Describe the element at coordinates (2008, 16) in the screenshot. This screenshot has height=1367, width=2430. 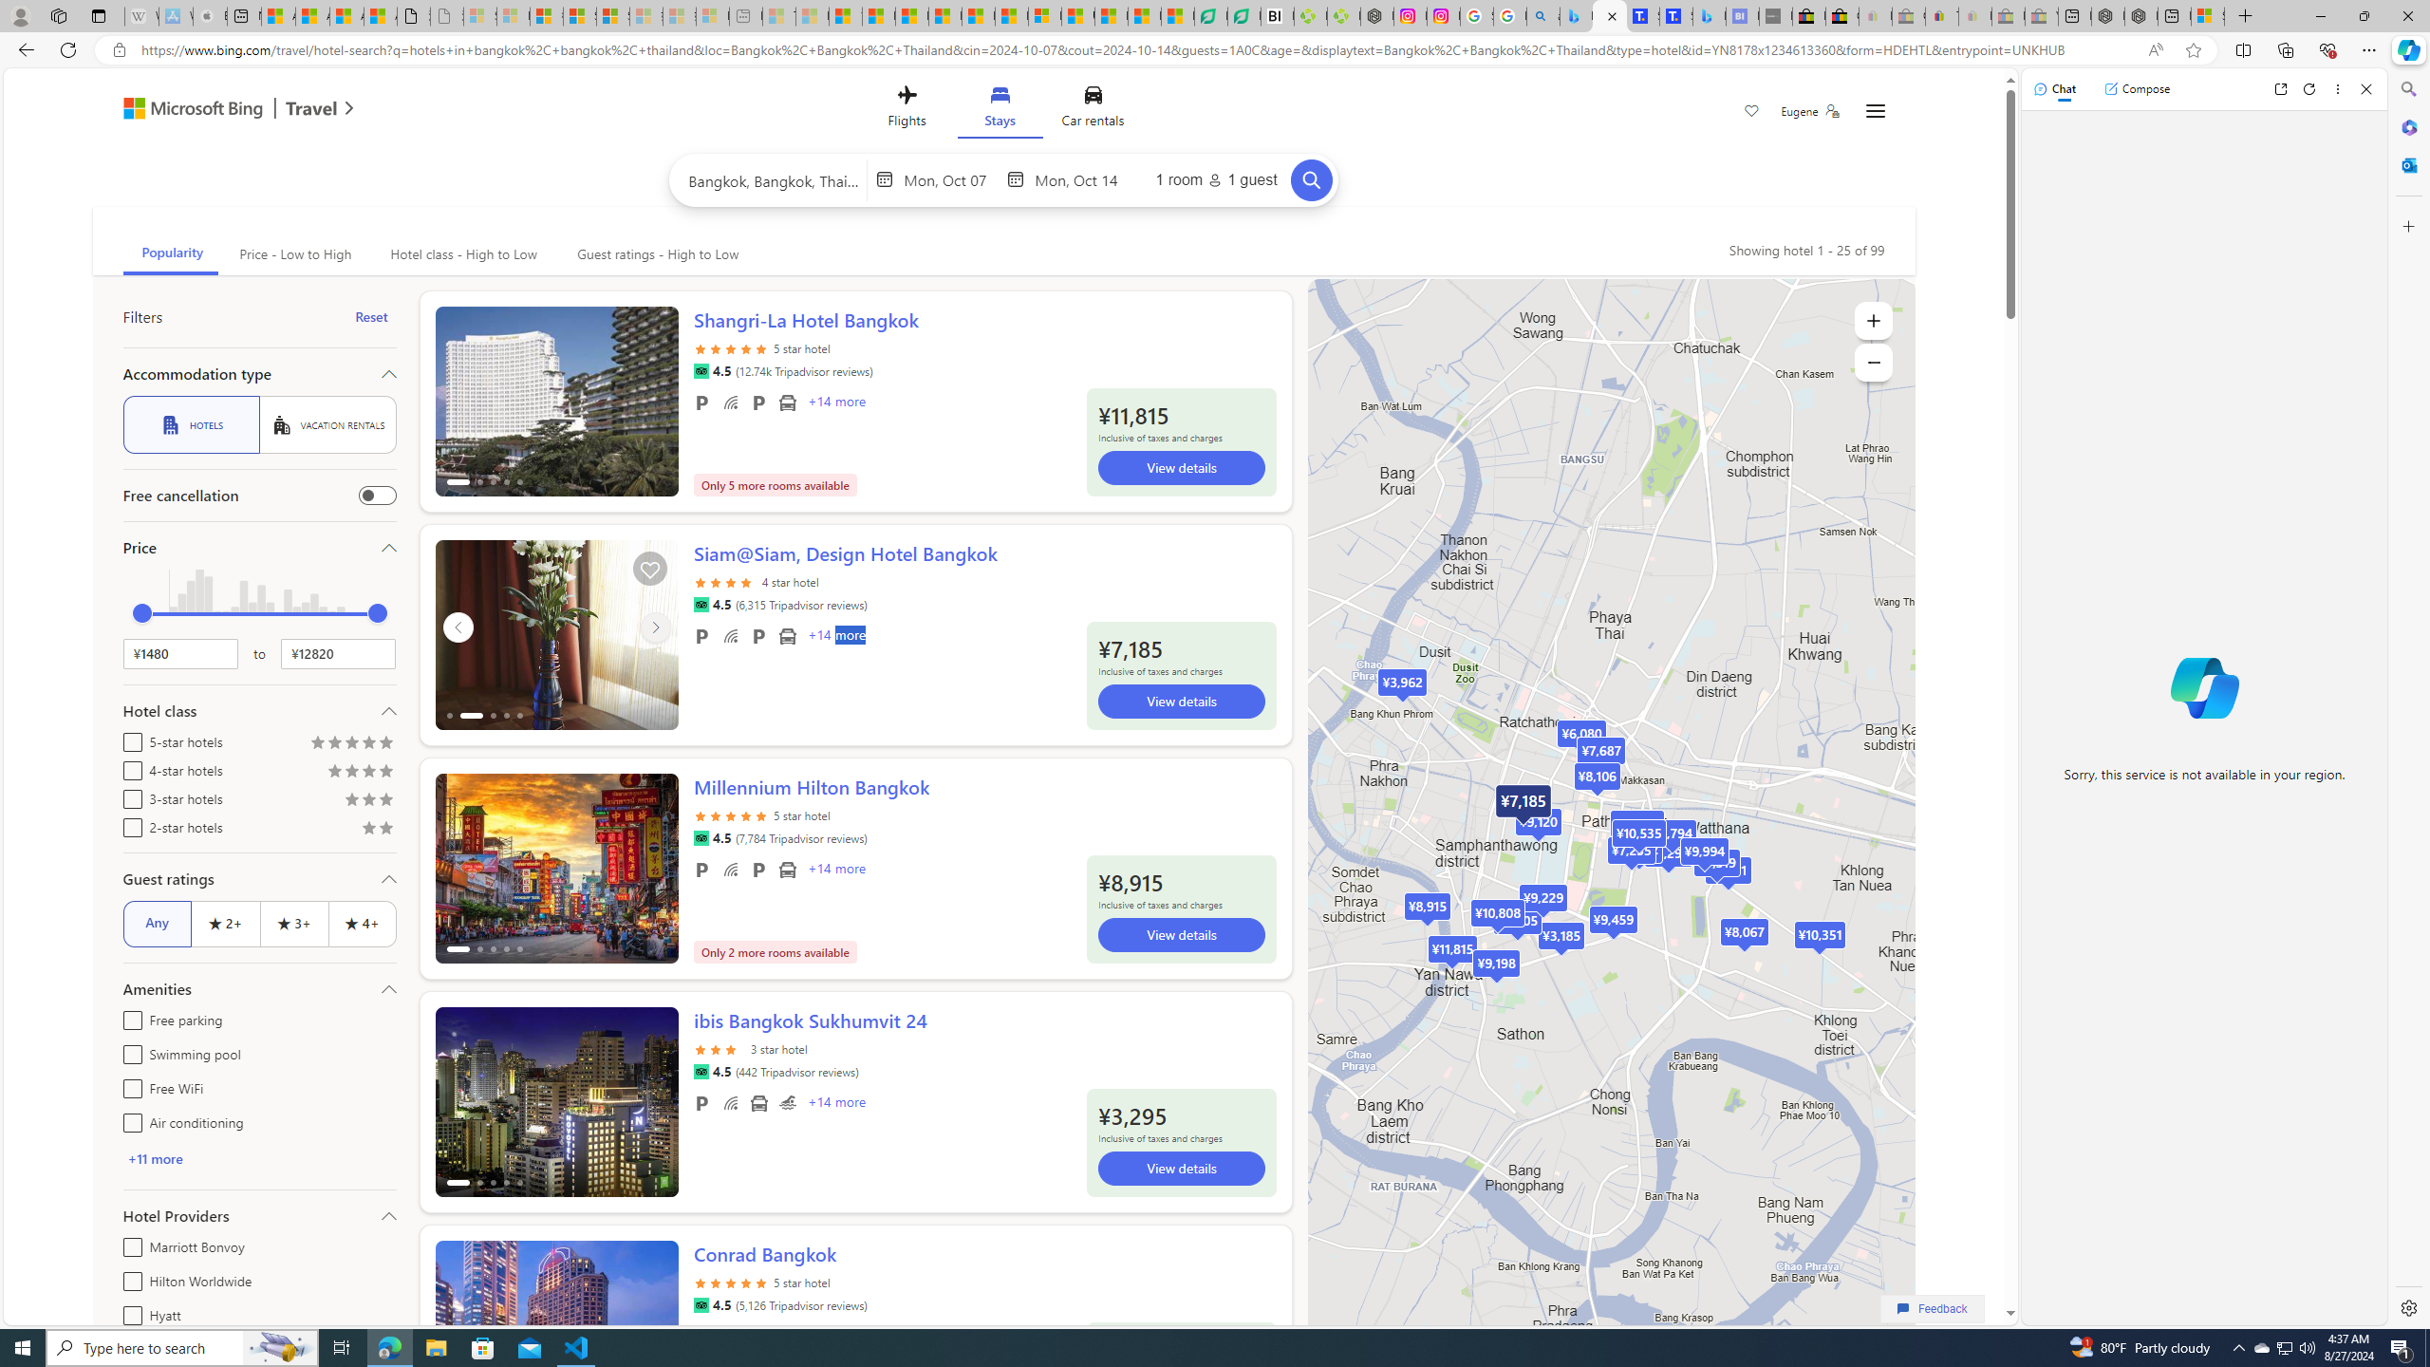
I see `Press Room - eBay Inc. - Sleeping` at that location.